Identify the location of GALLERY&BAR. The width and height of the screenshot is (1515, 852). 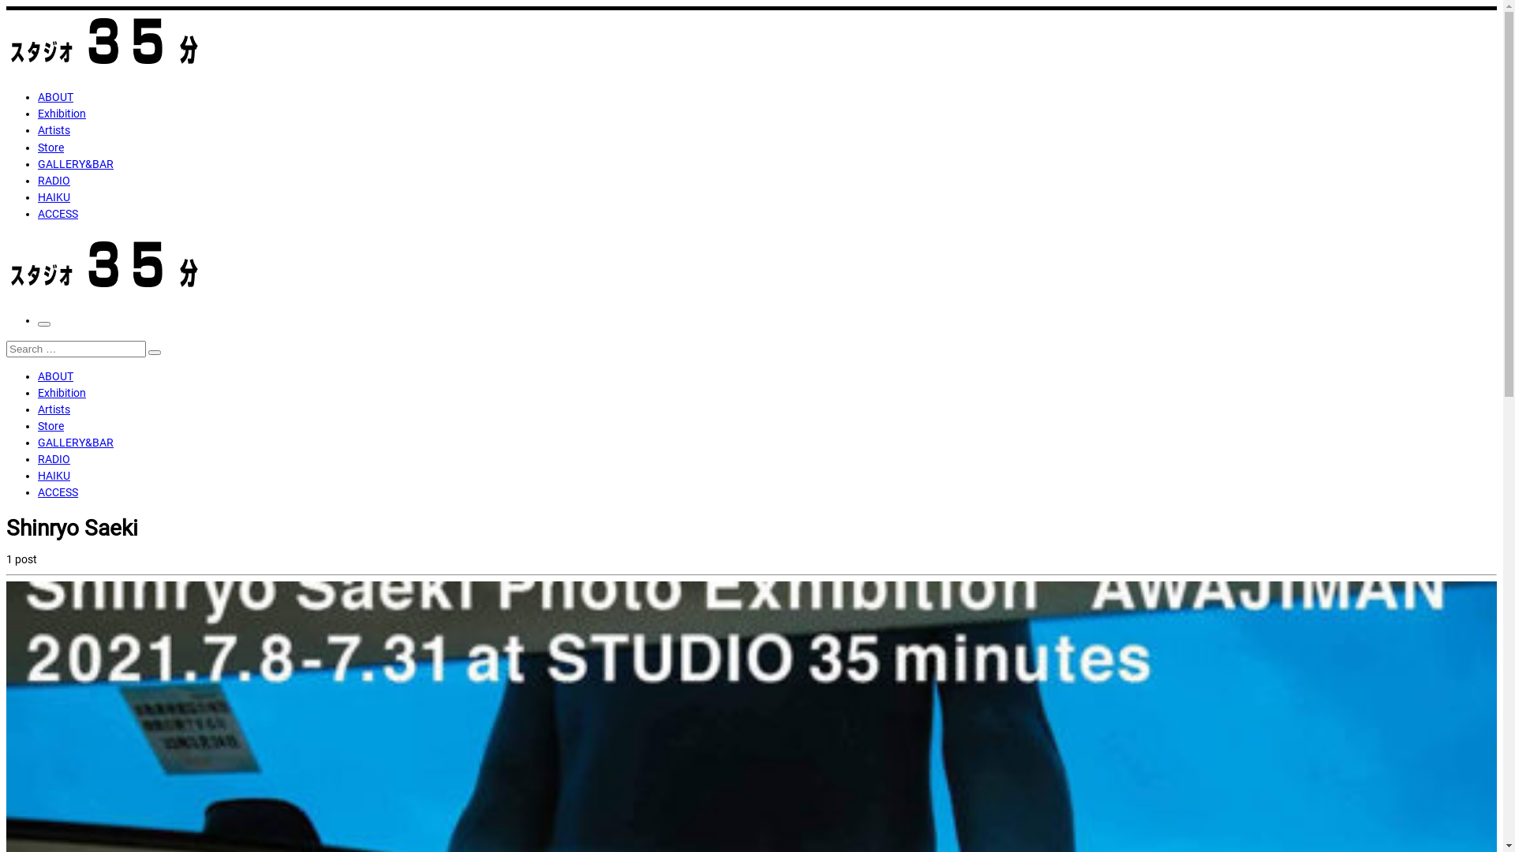
(76, 164).